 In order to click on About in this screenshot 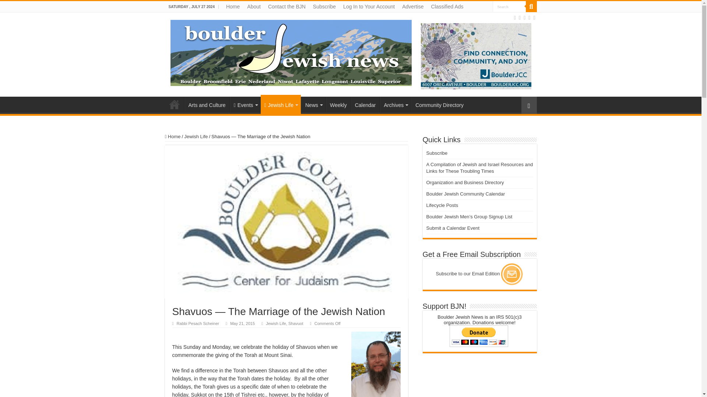, I will do `click(254, 7)`.